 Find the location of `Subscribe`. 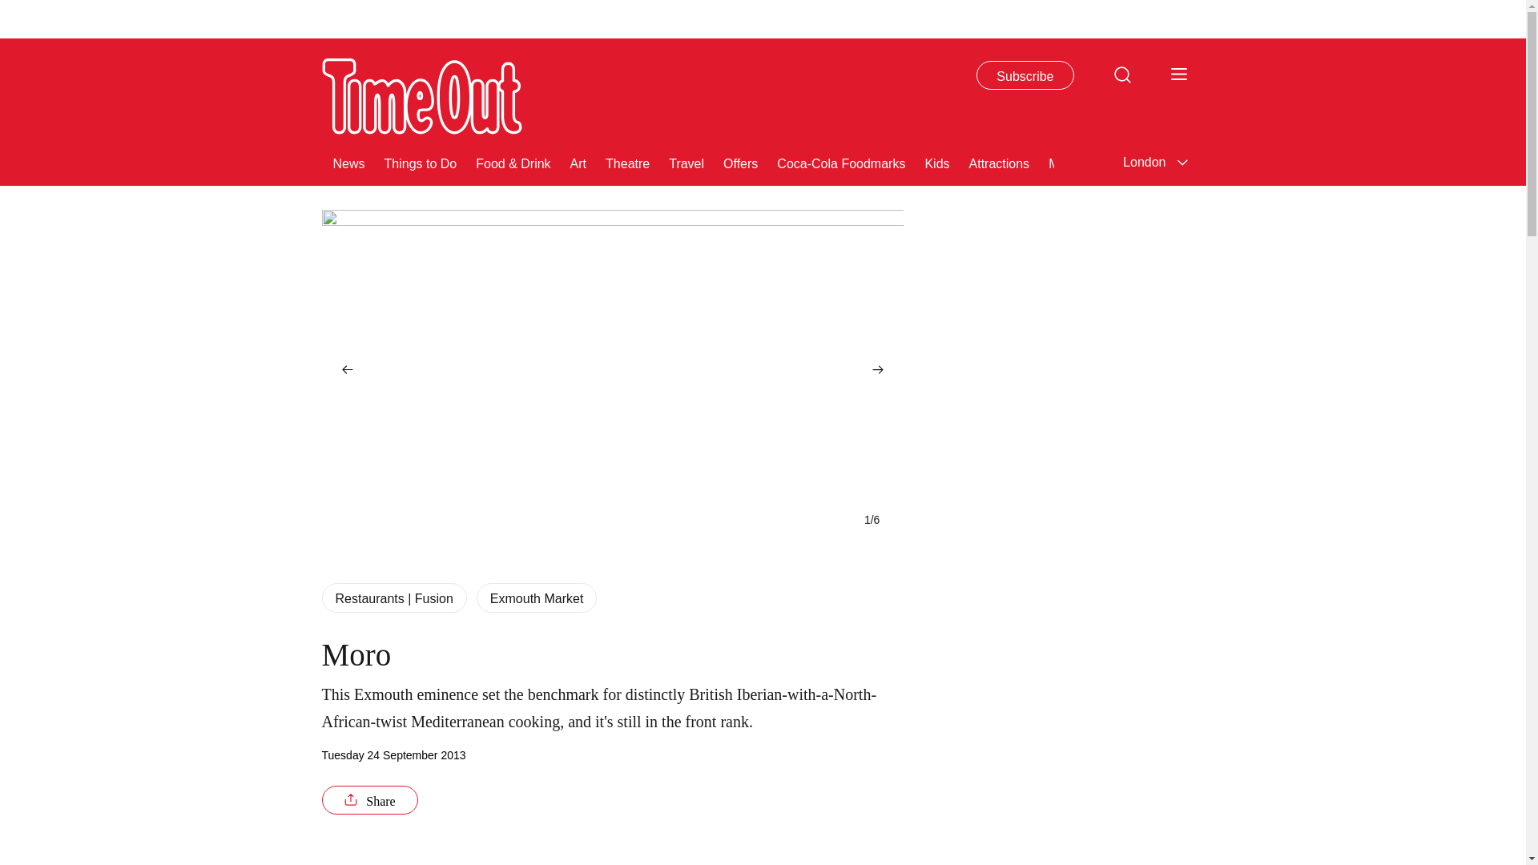

Subscribe is located at coordinates (1025, 75).